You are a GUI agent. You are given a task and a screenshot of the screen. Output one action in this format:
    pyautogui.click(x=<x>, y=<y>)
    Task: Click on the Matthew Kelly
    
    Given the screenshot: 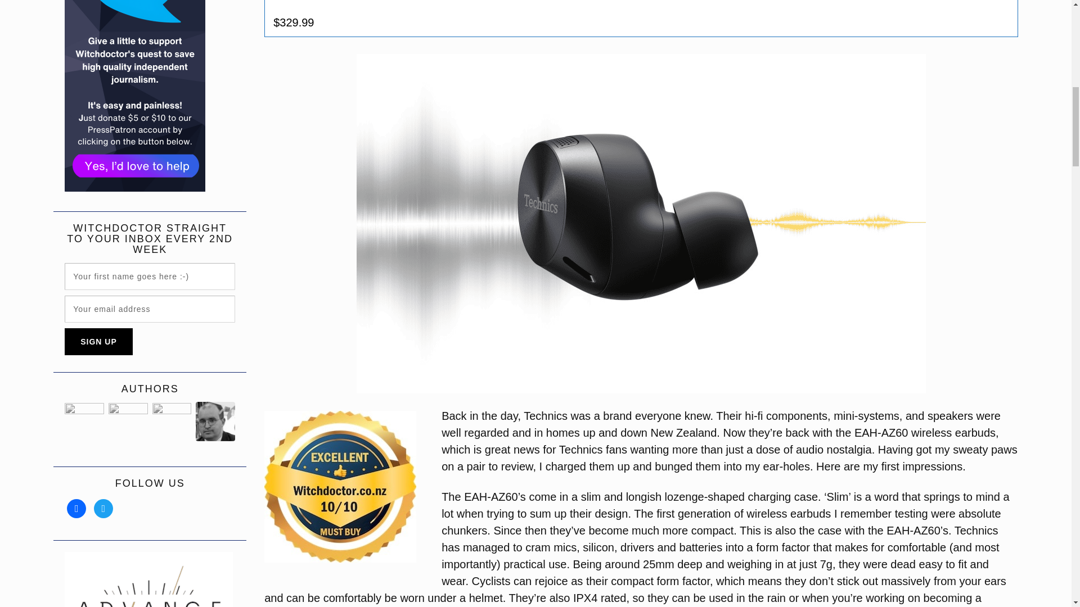 What is the action you would take?
    pyautogui.click(x=215, y=422)
    